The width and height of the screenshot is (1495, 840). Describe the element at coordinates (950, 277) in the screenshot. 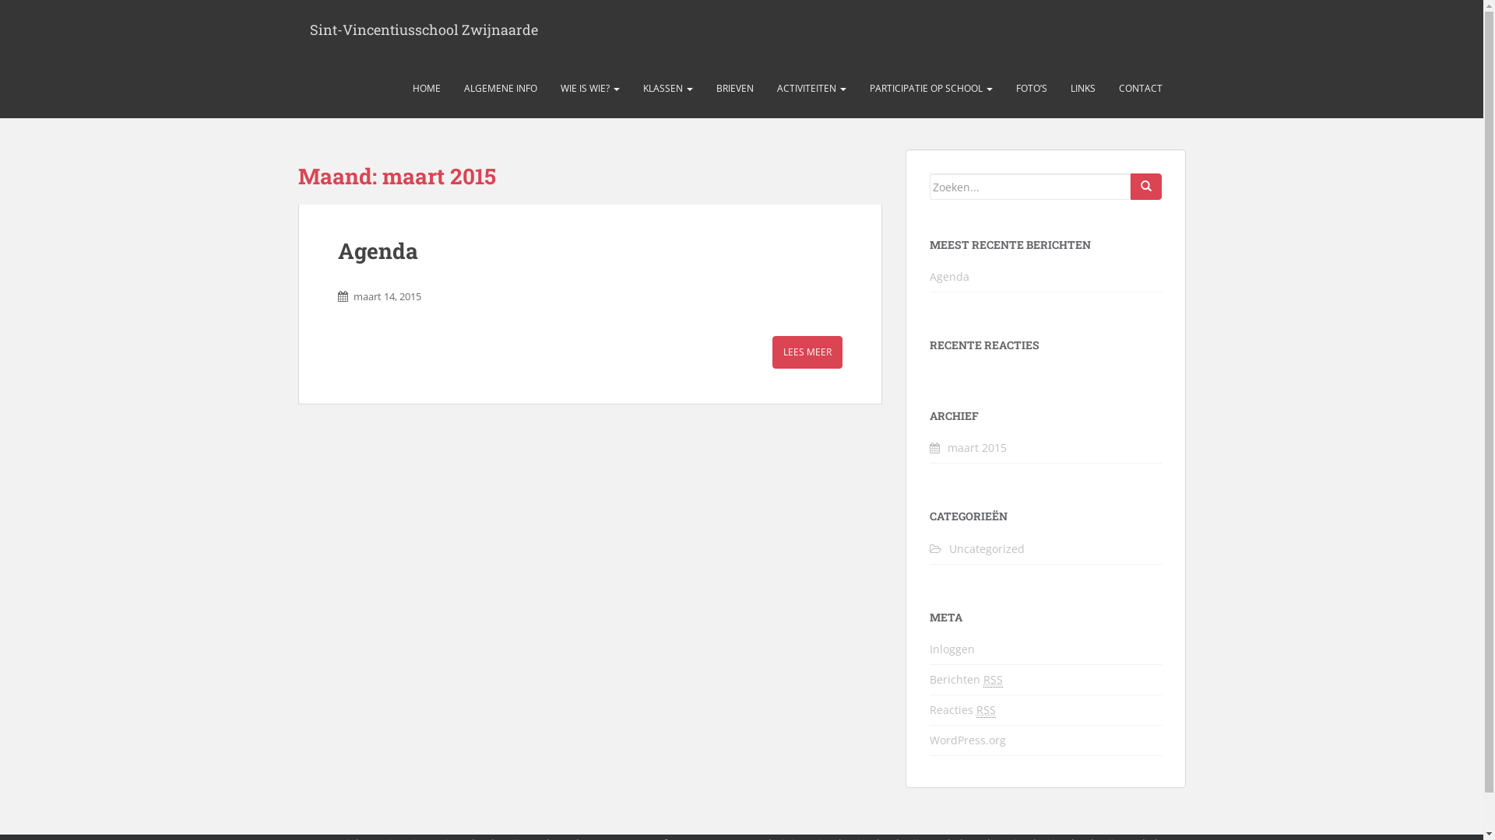

I see `Agenda` at that location.